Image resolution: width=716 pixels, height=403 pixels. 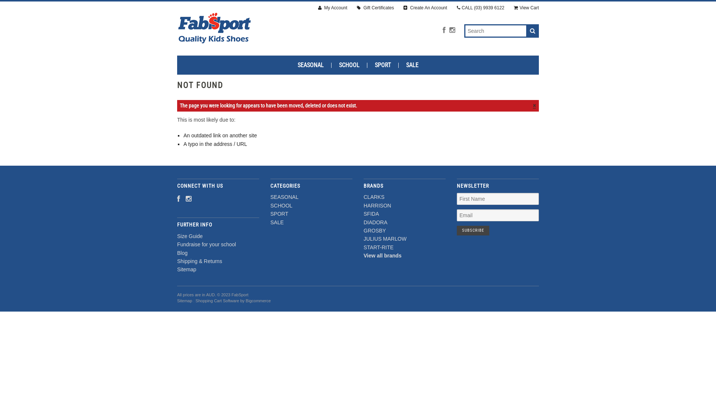 I want to click on Create An Account, so click(x=425, y=8).